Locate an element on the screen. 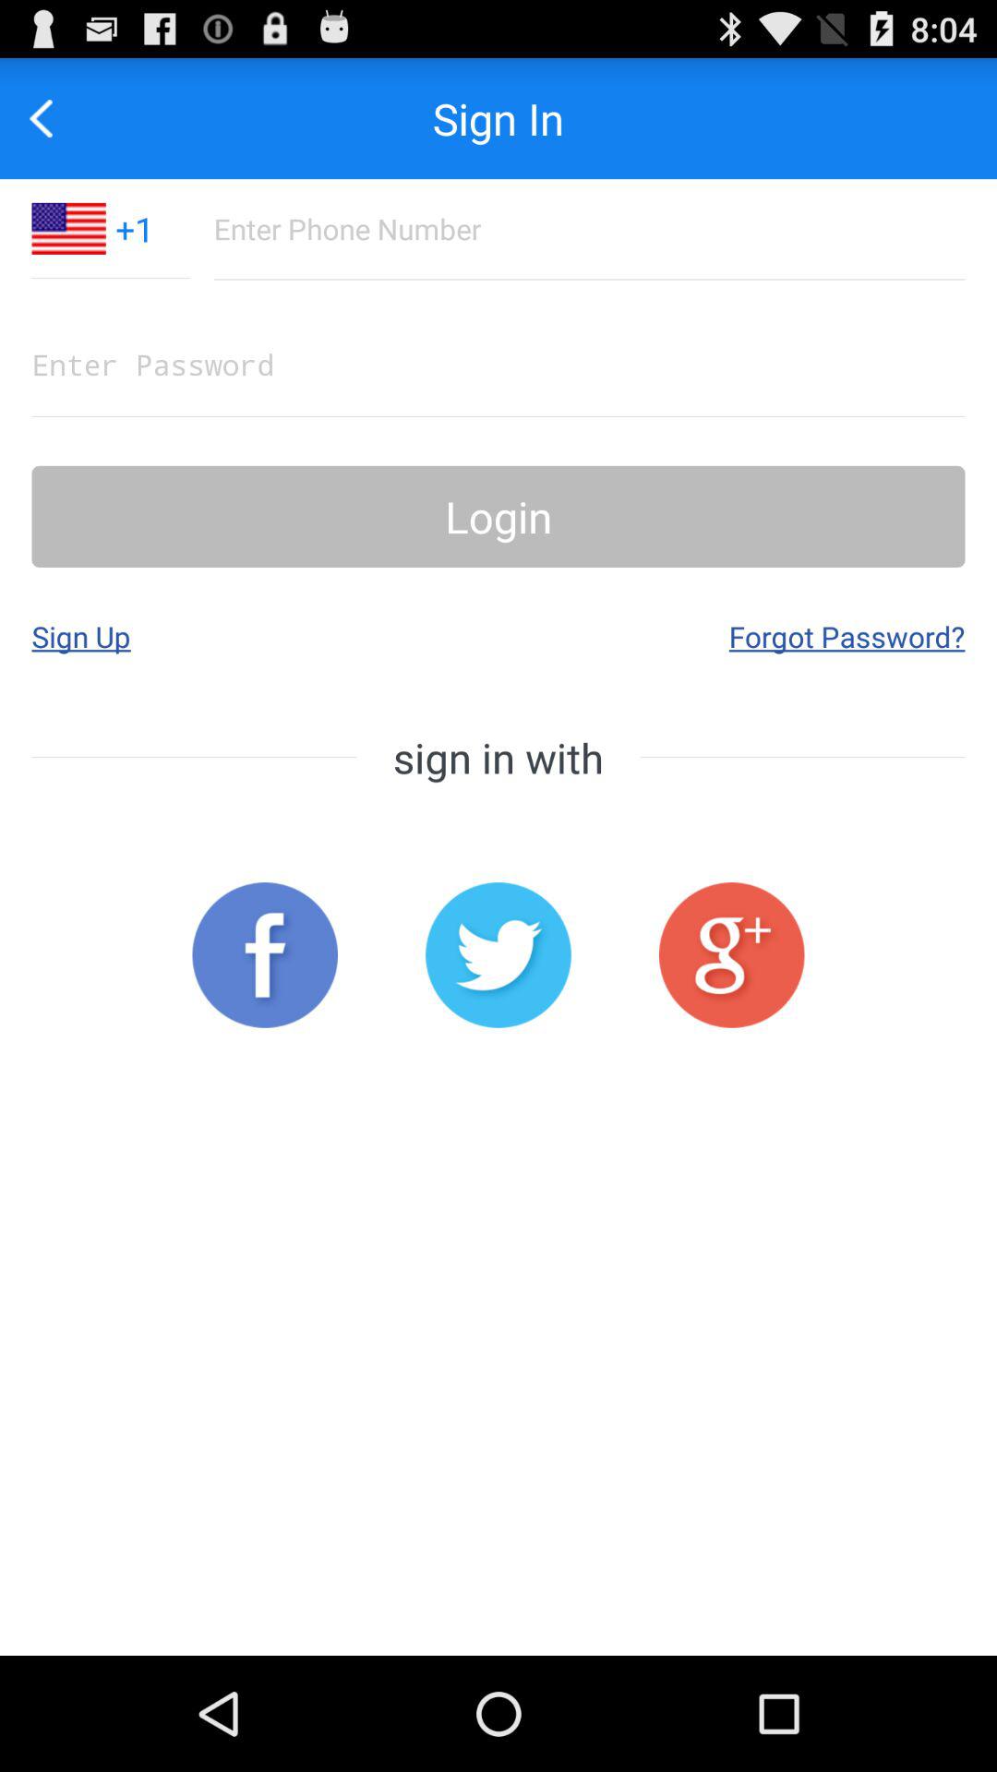 Image resolution: width=997 pixels, height=1772 pixels. share on google plus is located at coordinates (731, 954).